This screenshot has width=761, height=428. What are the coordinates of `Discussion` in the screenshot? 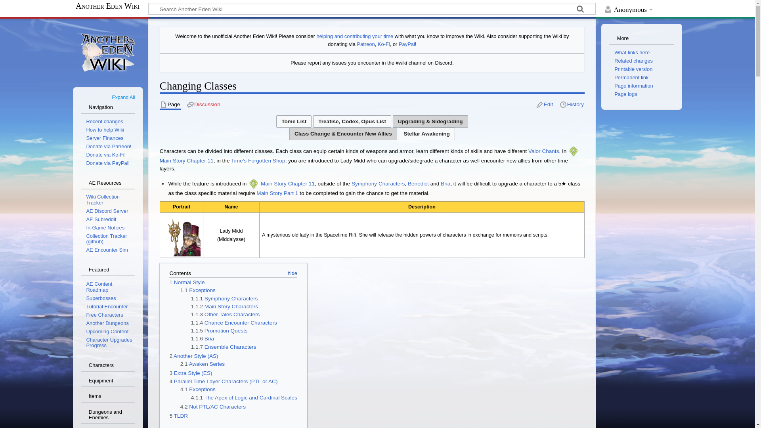 It's located at (204, 105).